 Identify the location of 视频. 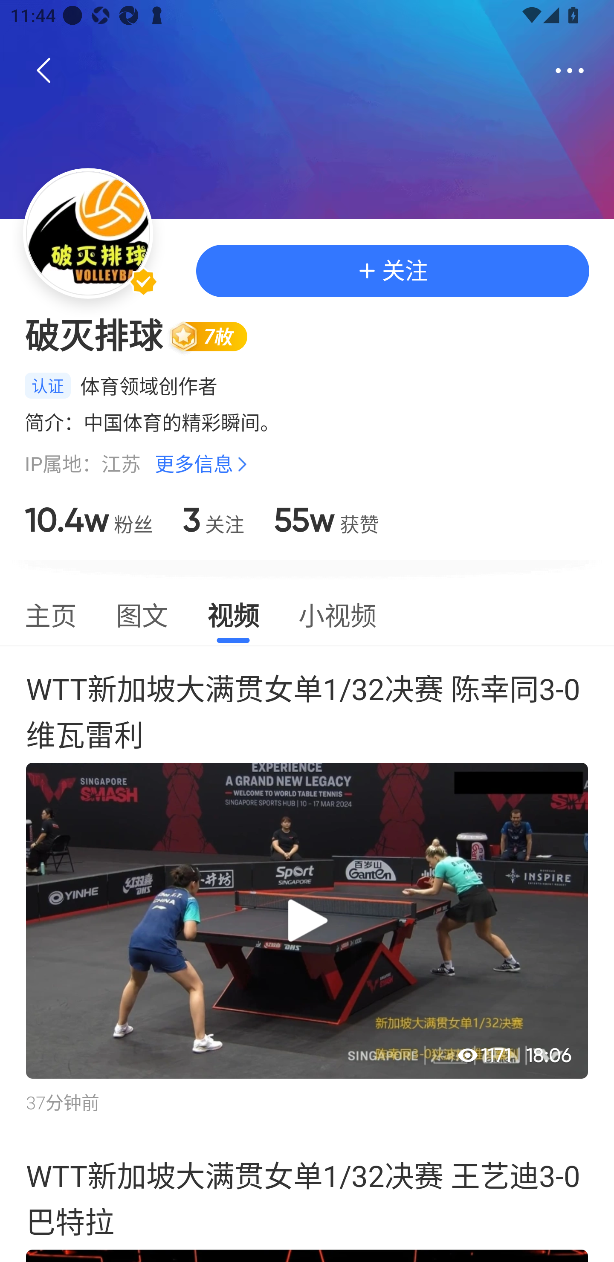
(233, 614).